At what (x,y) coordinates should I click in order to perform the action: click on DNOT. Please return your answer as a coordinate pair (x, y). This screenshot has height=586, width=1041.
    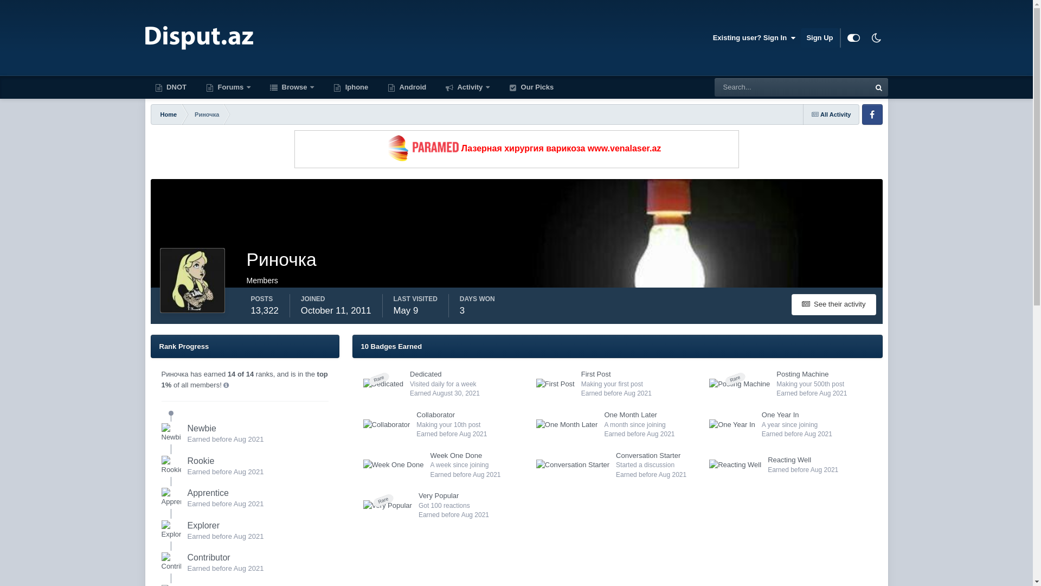
    Looking at the image, I should click on (171, 87).